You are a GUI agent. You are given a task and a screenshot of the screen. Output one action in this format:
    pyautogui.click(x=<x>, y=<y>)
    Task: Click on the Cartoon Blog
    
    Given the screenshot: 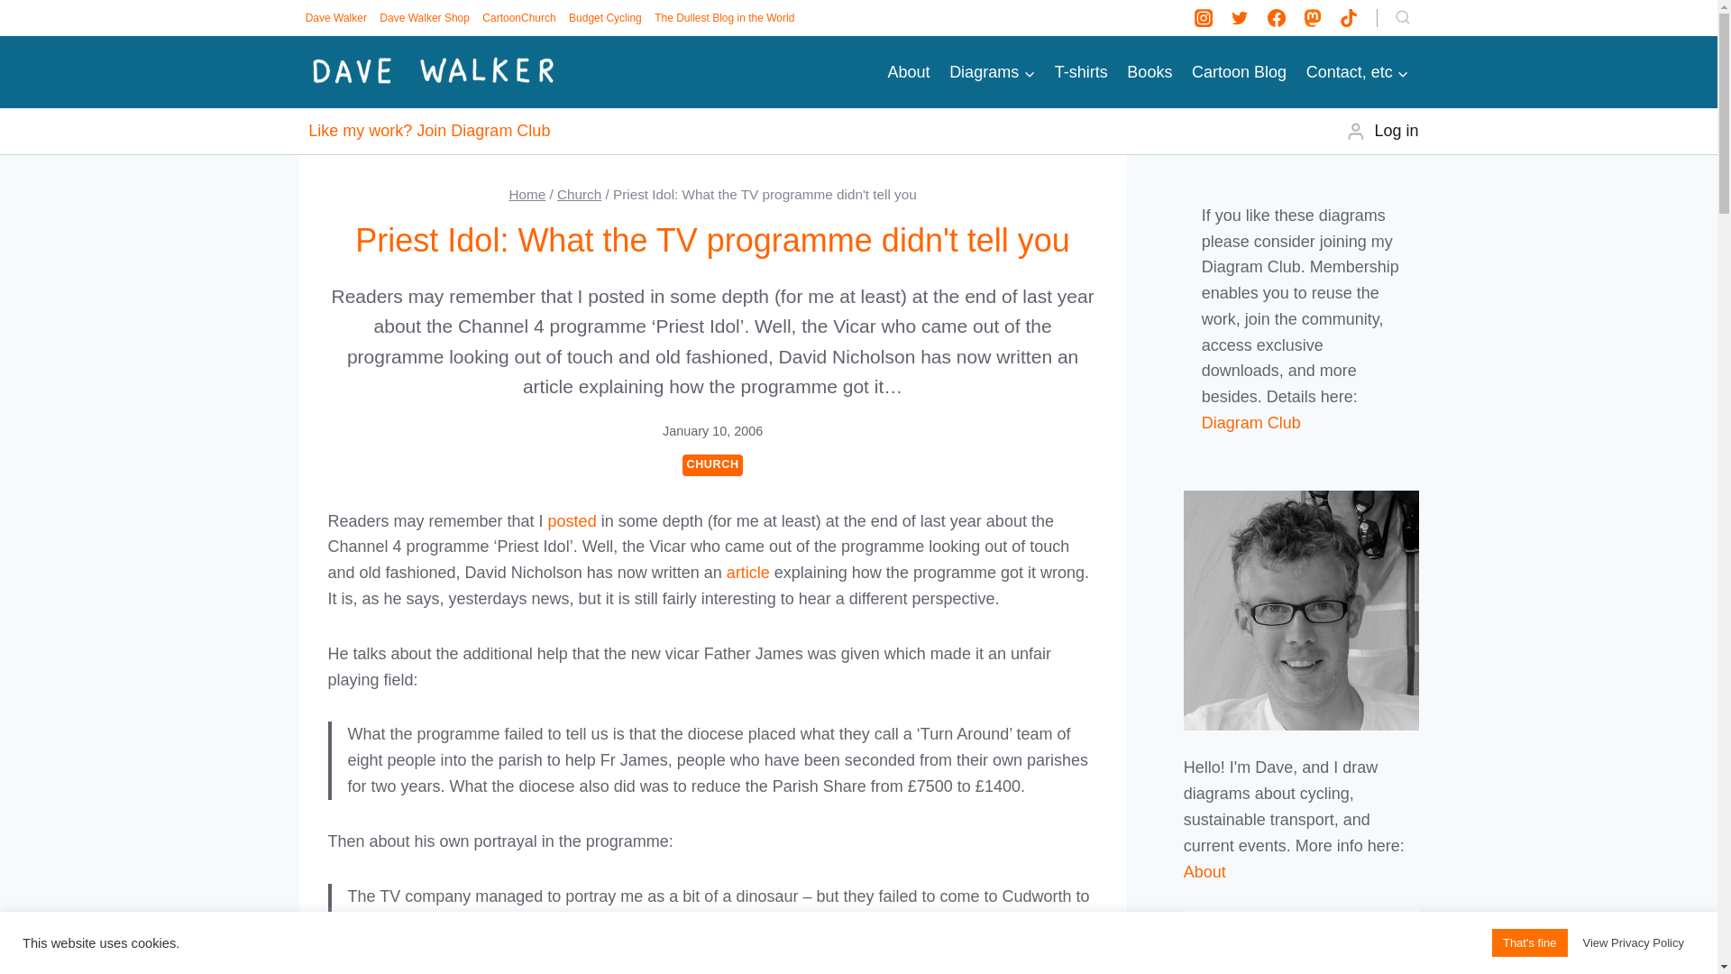 What is the action you would take?
    pyautogui.click(x=1239, y=72)
    